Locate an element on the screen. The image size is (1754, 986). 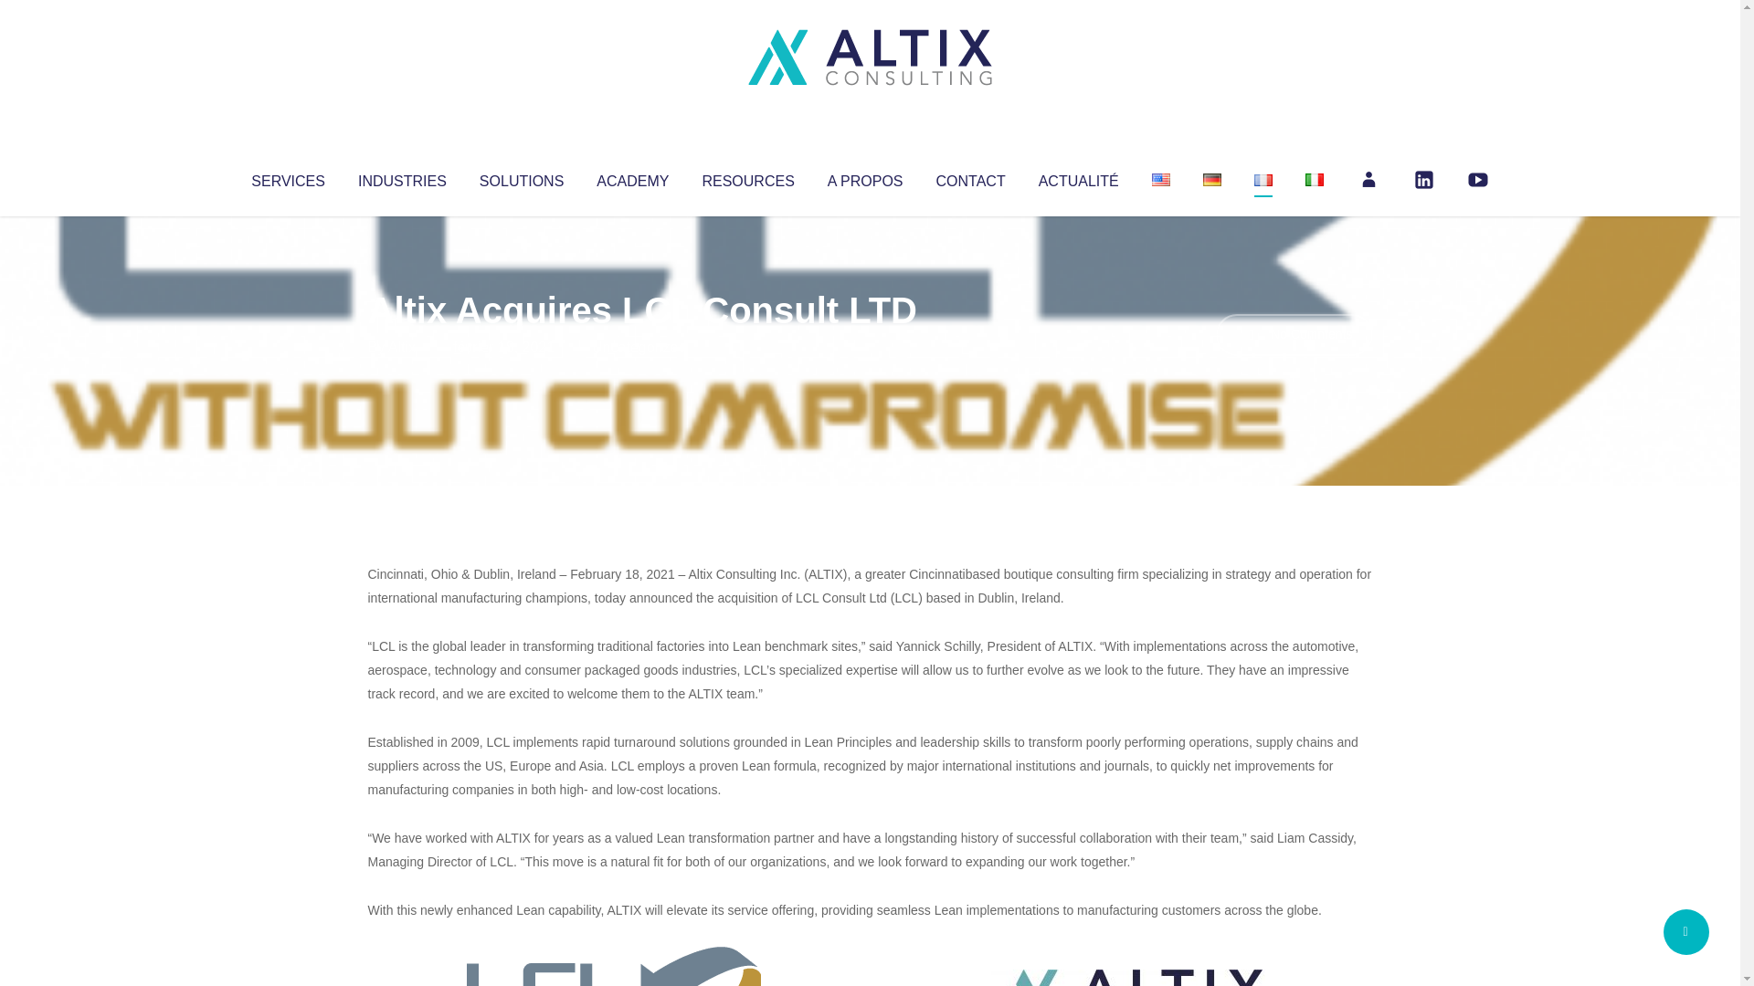
RESOURCES is located at coordinates (747, 177).